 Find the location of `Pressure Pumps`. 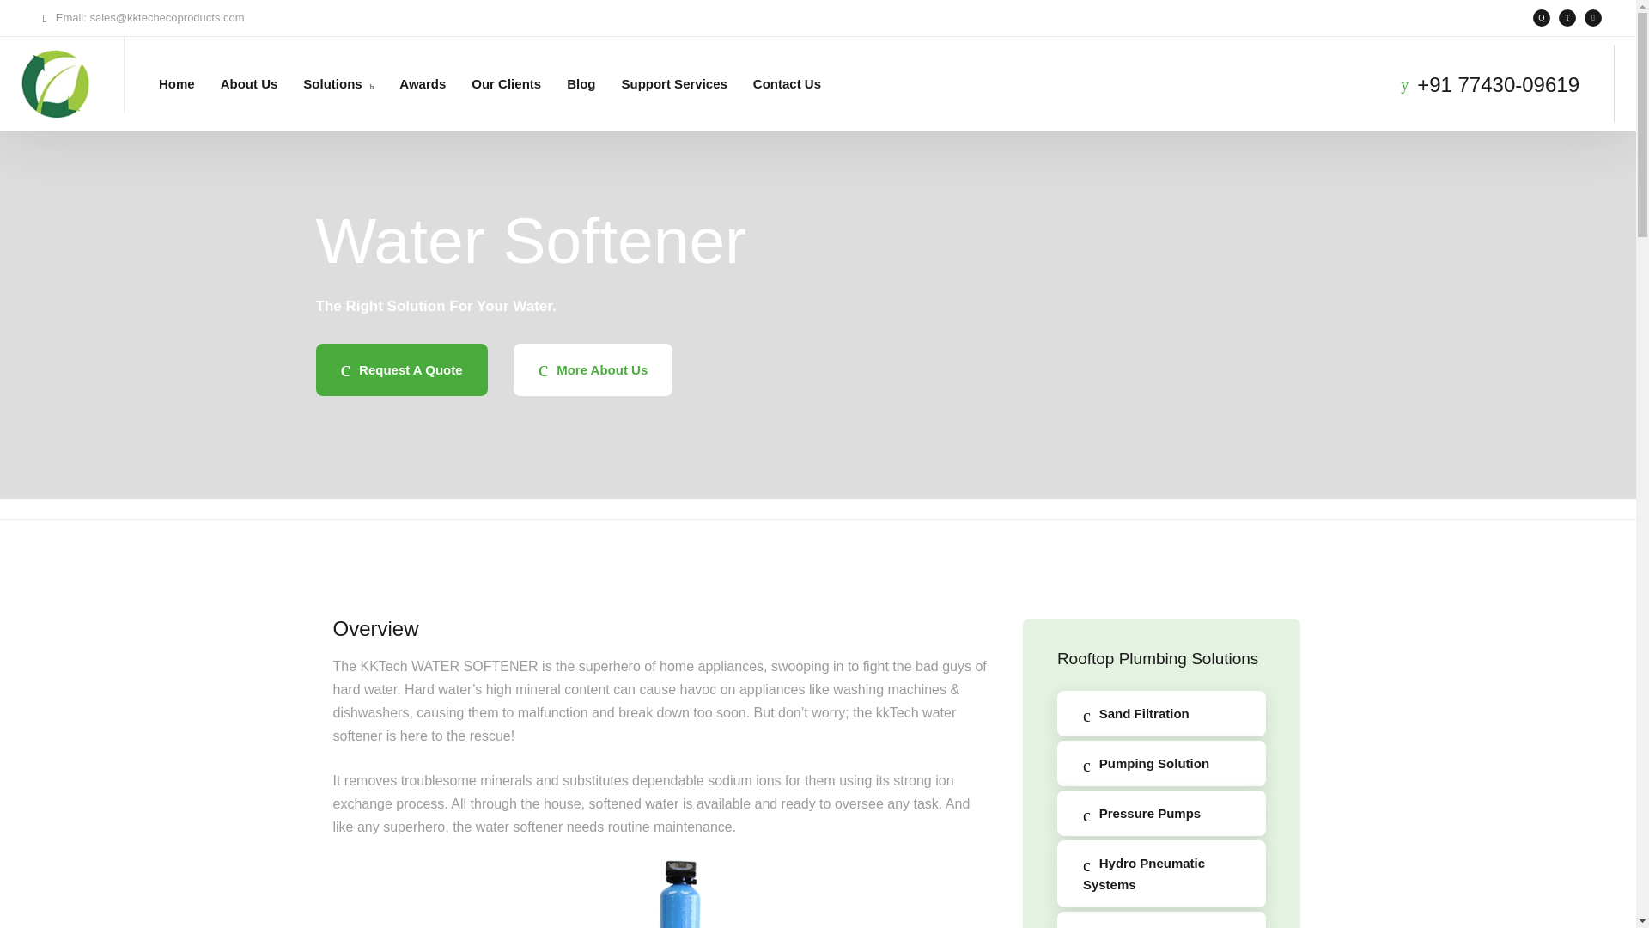

Pressure Pumps is located at coordinates (1161, 813).